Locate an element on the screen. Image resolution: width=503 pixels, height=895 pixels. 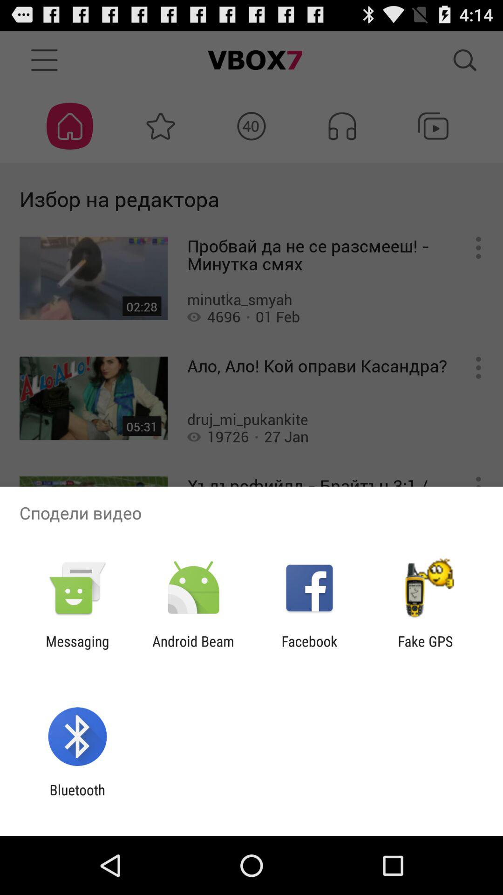
tap facebook app is located at coordinates (309, 649).